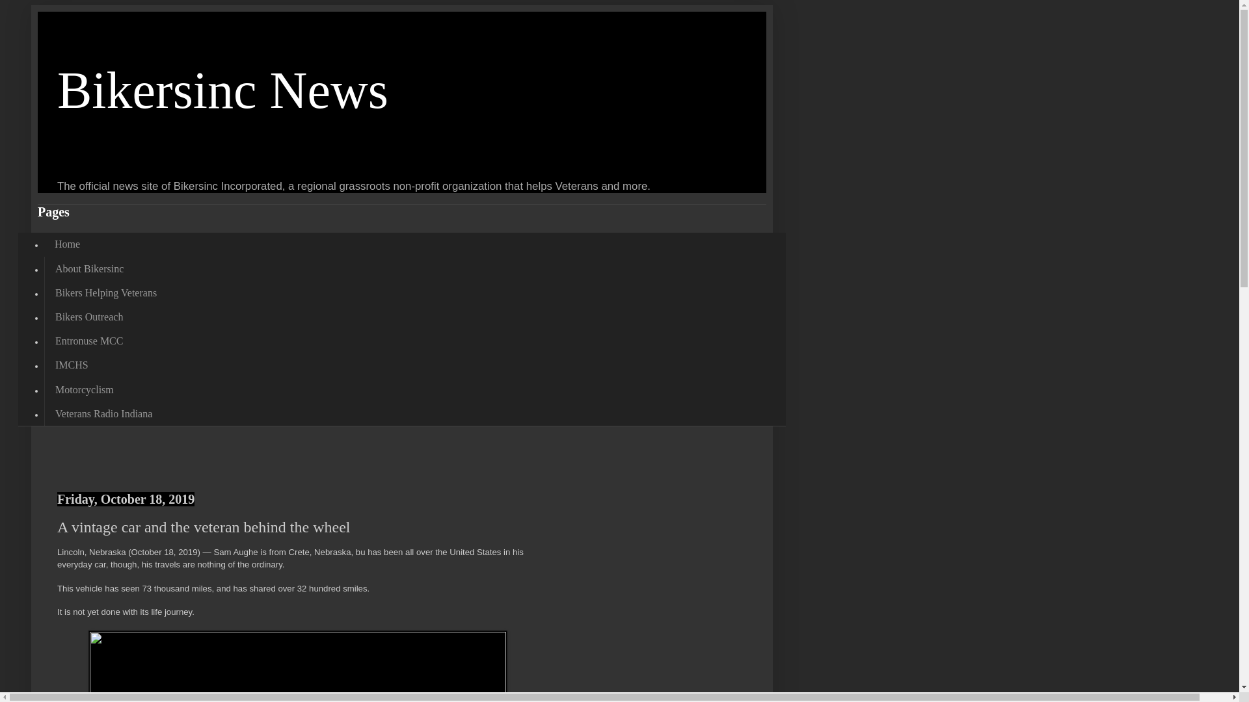  Describe the element at coordinates (88, 317) in the screenshot. I see `Bikers Outreach` at that location.